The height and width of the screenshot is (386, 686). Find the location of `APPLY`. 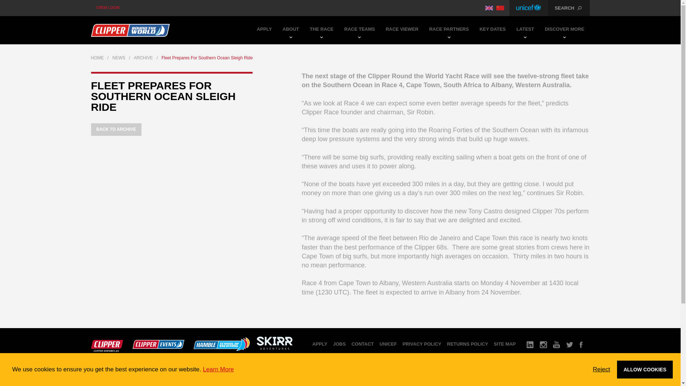

APPLY is located at coordinates (264, 30).